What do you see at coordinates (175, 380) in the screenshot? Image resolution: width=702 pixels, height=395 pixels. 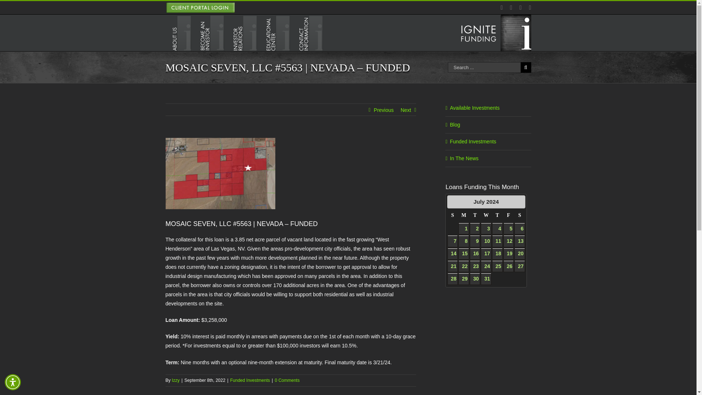 I see `Posts by Izzy` at bounding box center [175, 380].